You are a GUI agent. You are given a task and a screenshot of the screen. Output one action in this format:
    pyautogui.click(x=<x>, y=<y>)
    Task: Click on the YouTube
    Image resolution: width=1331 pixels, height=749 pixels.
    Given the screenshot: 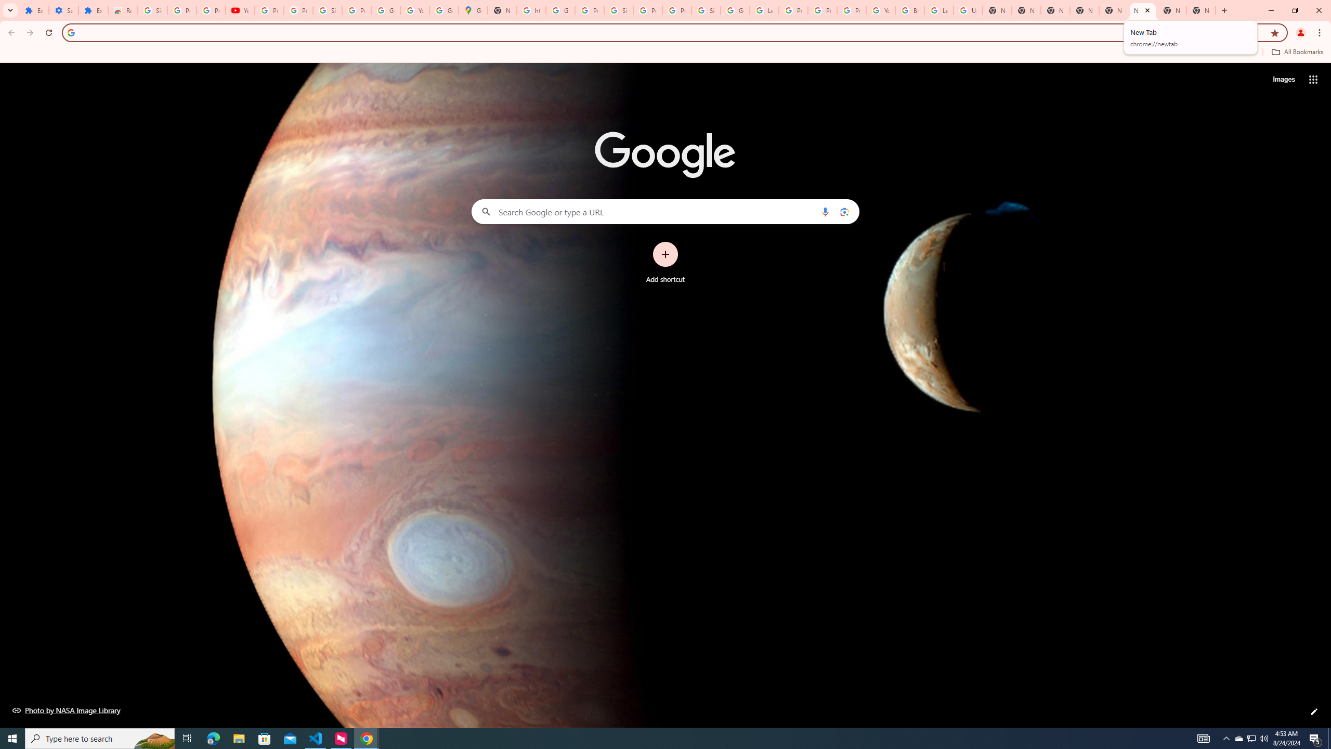 What is the action you would take?
    pyautogui.click(x=414, y=10)
    